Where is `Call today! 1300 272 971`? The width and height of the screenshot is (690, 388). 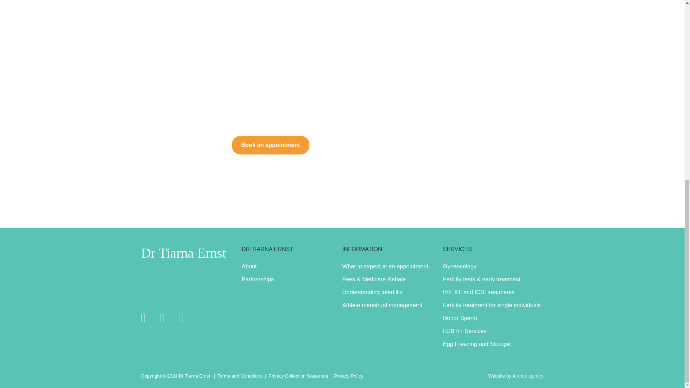
Call today! 1300 272 971 is located at coordinates (183, 145).